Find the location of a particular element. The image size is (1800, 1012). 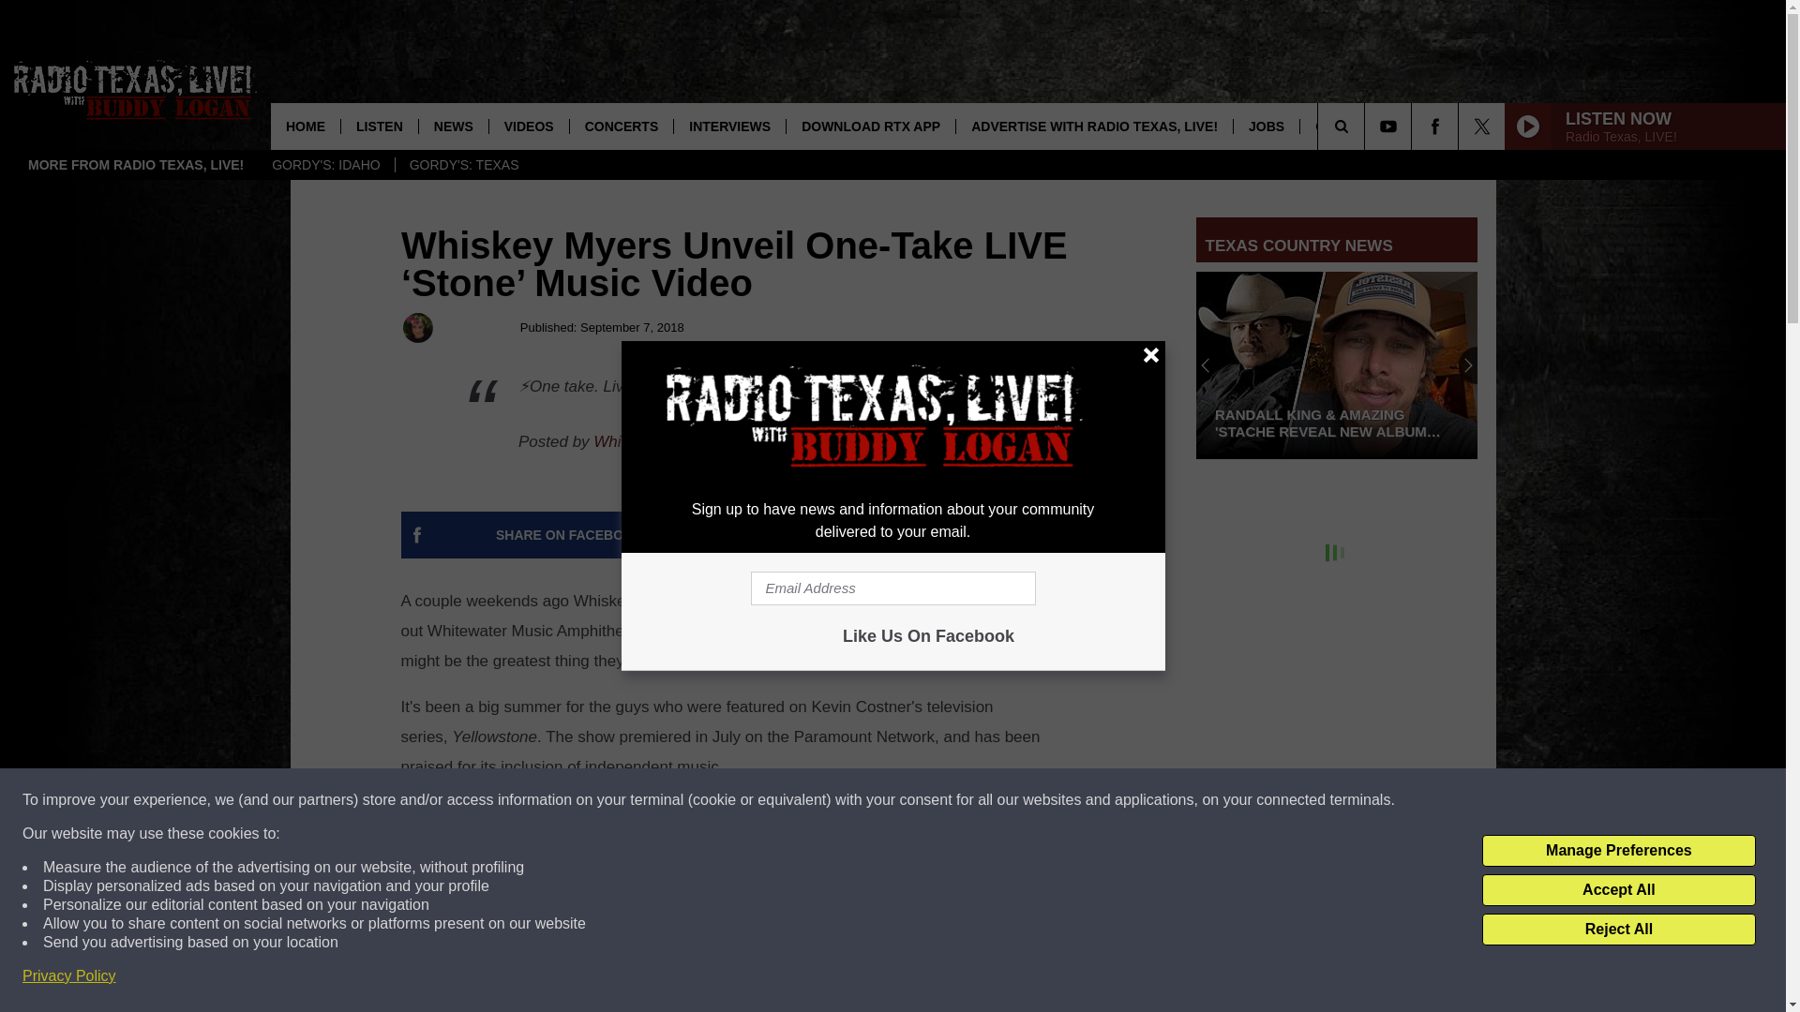

CONCERTS is located at coordinates (621, 126).